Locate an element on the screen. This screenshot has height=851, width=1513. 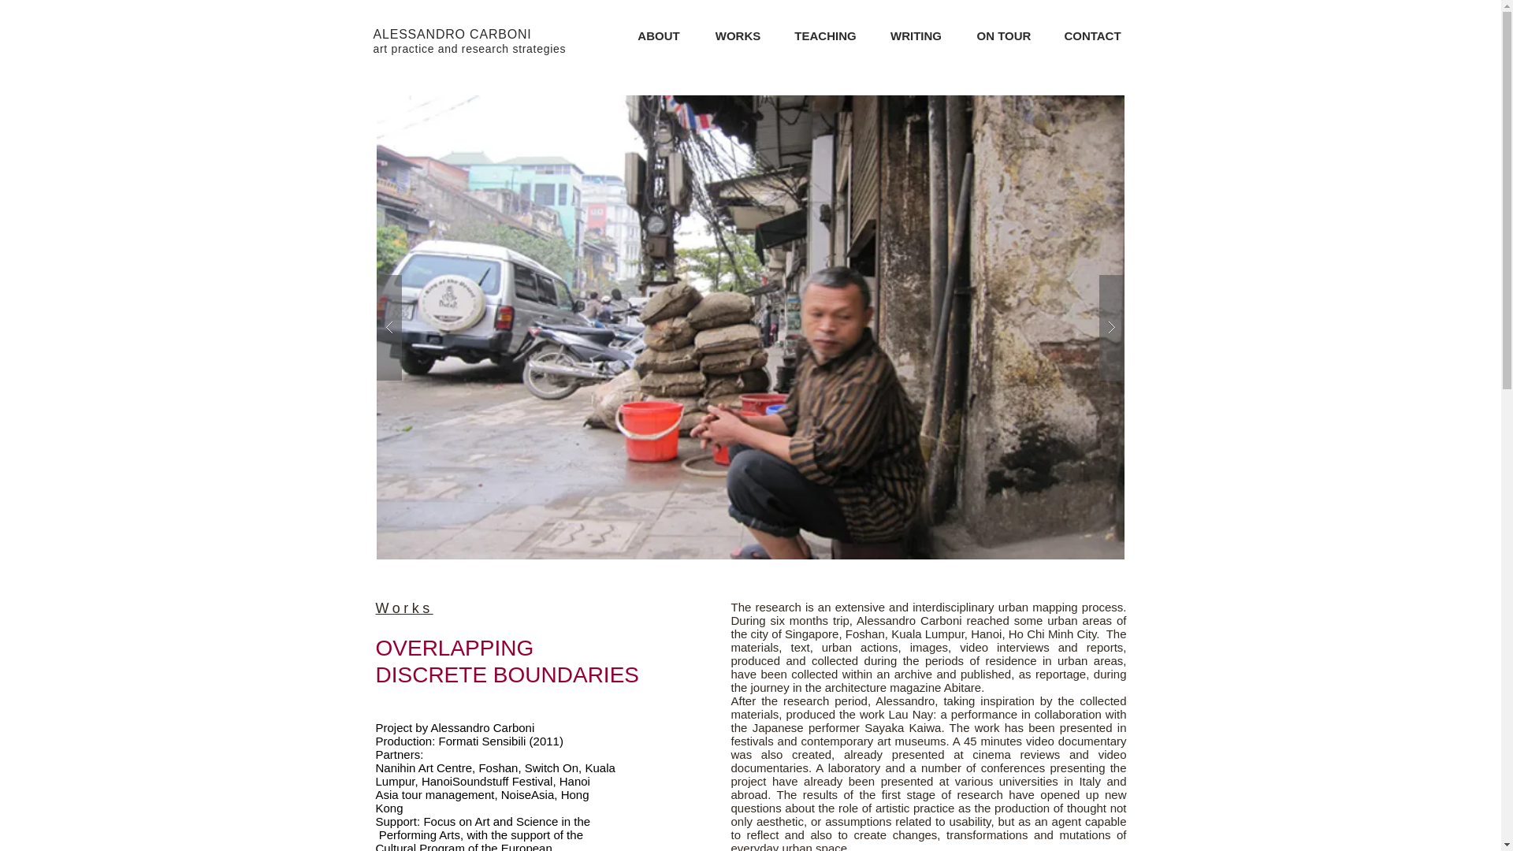
WORKS is located at coordinates (738, 35).